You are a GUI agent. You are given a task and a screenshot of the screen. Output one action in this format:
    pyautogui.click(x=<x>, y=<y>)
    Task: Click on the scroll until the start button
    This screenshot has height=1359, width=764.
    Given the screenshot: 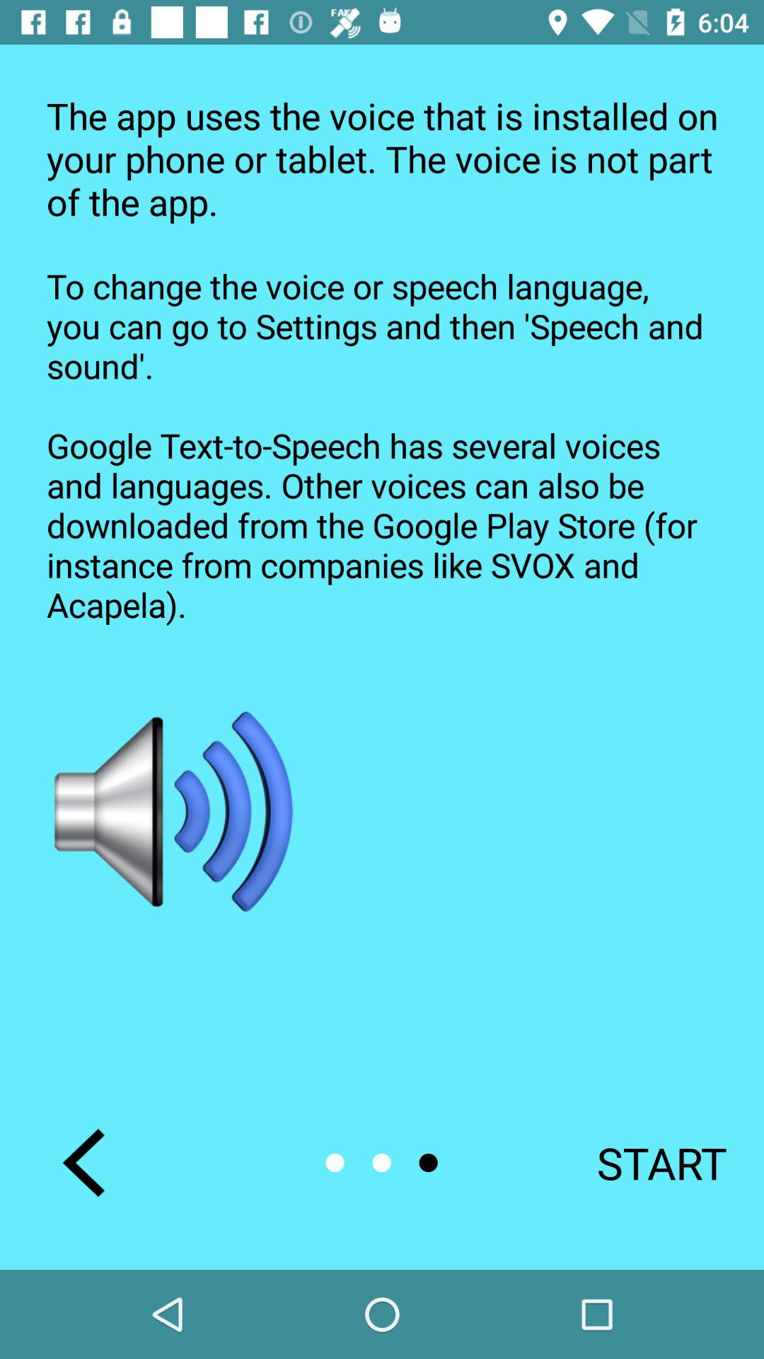 What is the action you would take?
    pyautogui.click(x=643, y=1162)
    